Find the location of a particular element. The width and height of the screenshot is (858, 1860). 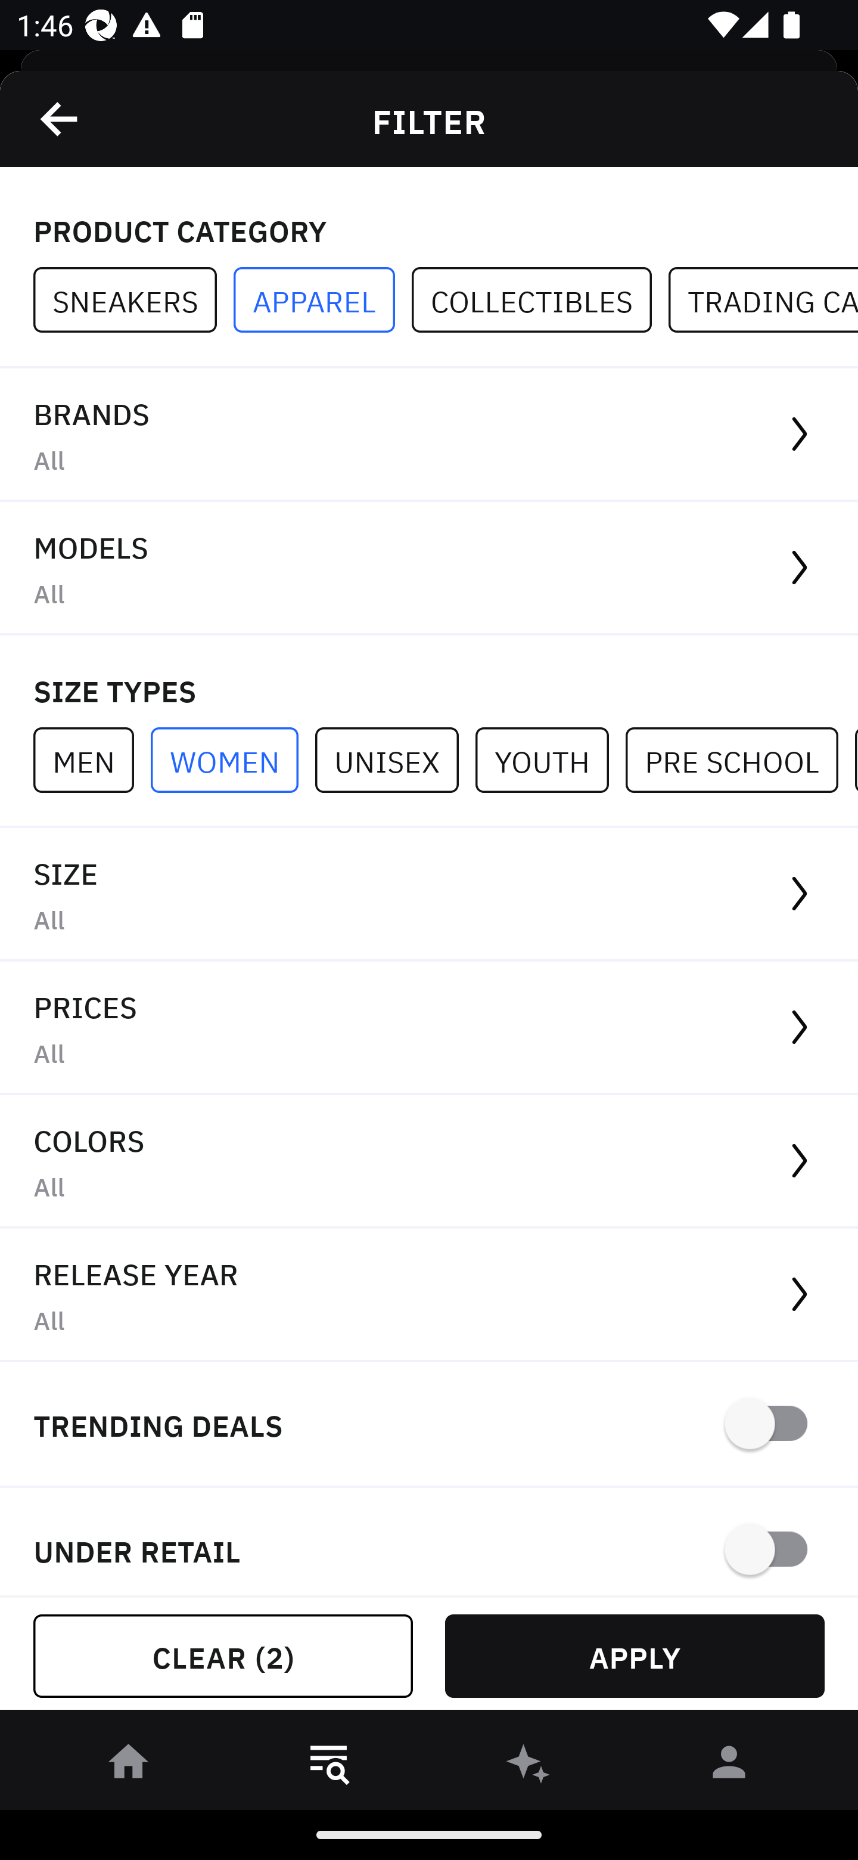

PRE SCHOOL is located at coordinates (740, 759).